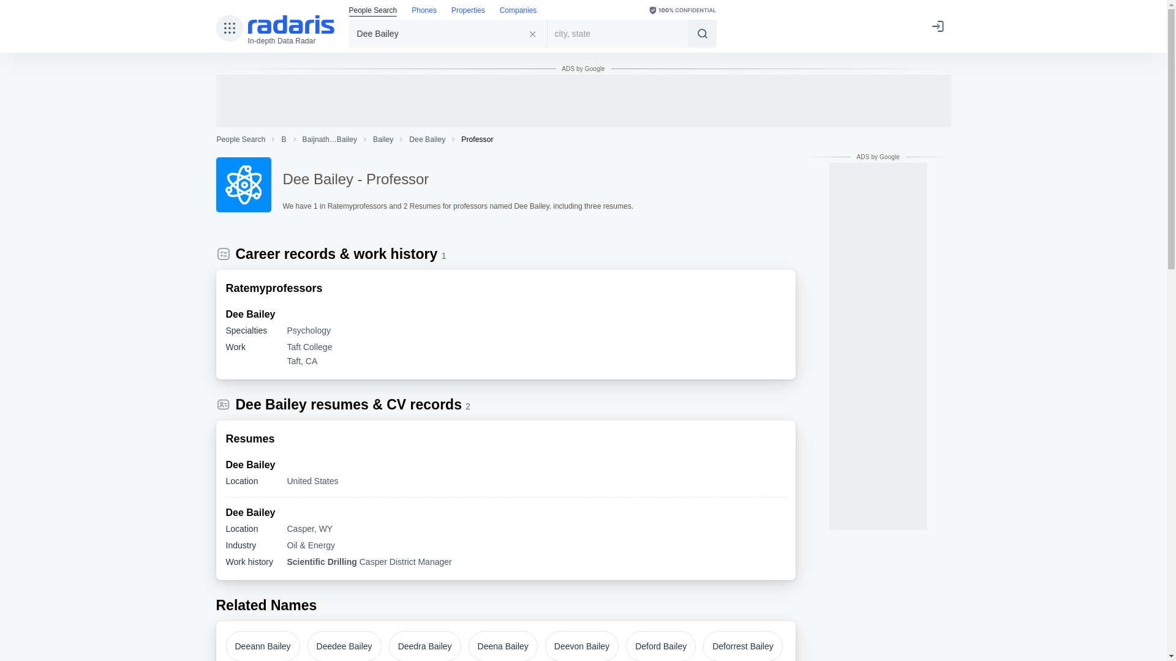  I want to click on Phones, so click(424, 11).